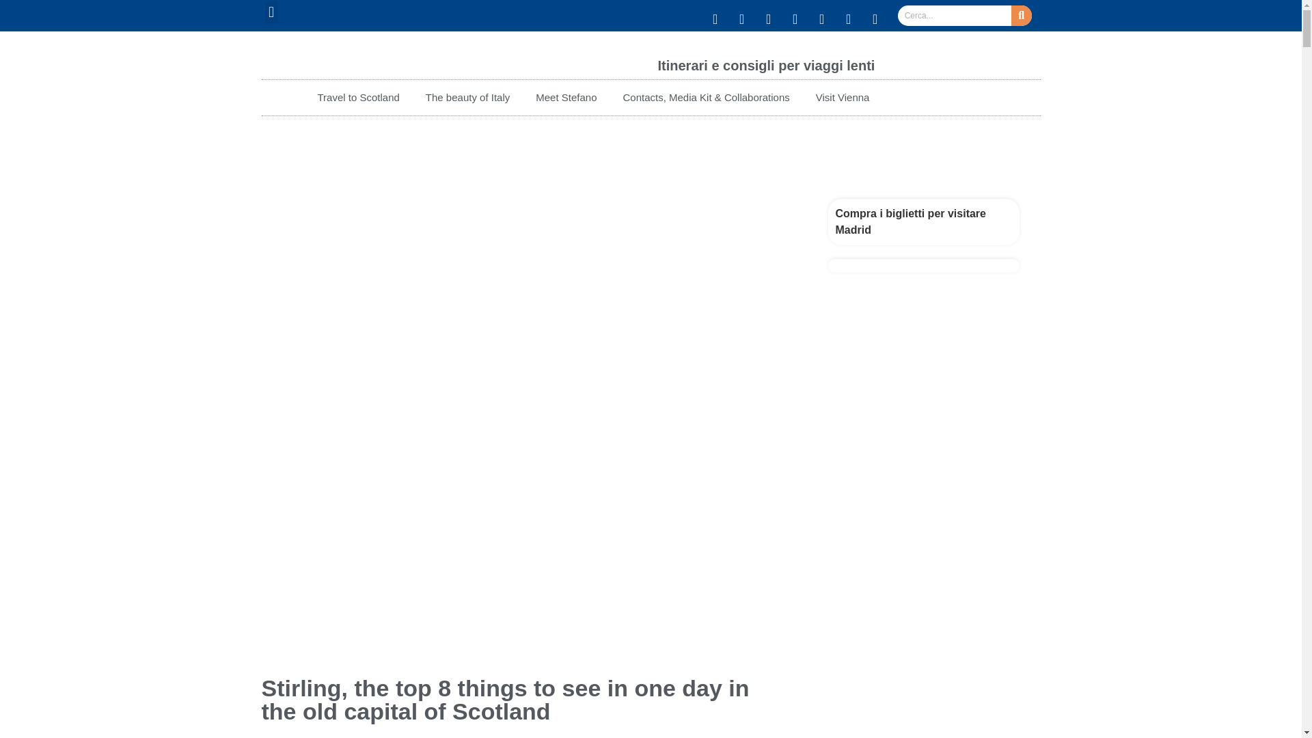 The width and height of the screenshot is (1312, 738). What do you see at coordinates (843, 97) in the screenshot?
I see `Visit Vienna` at bounding box center [843, 97].